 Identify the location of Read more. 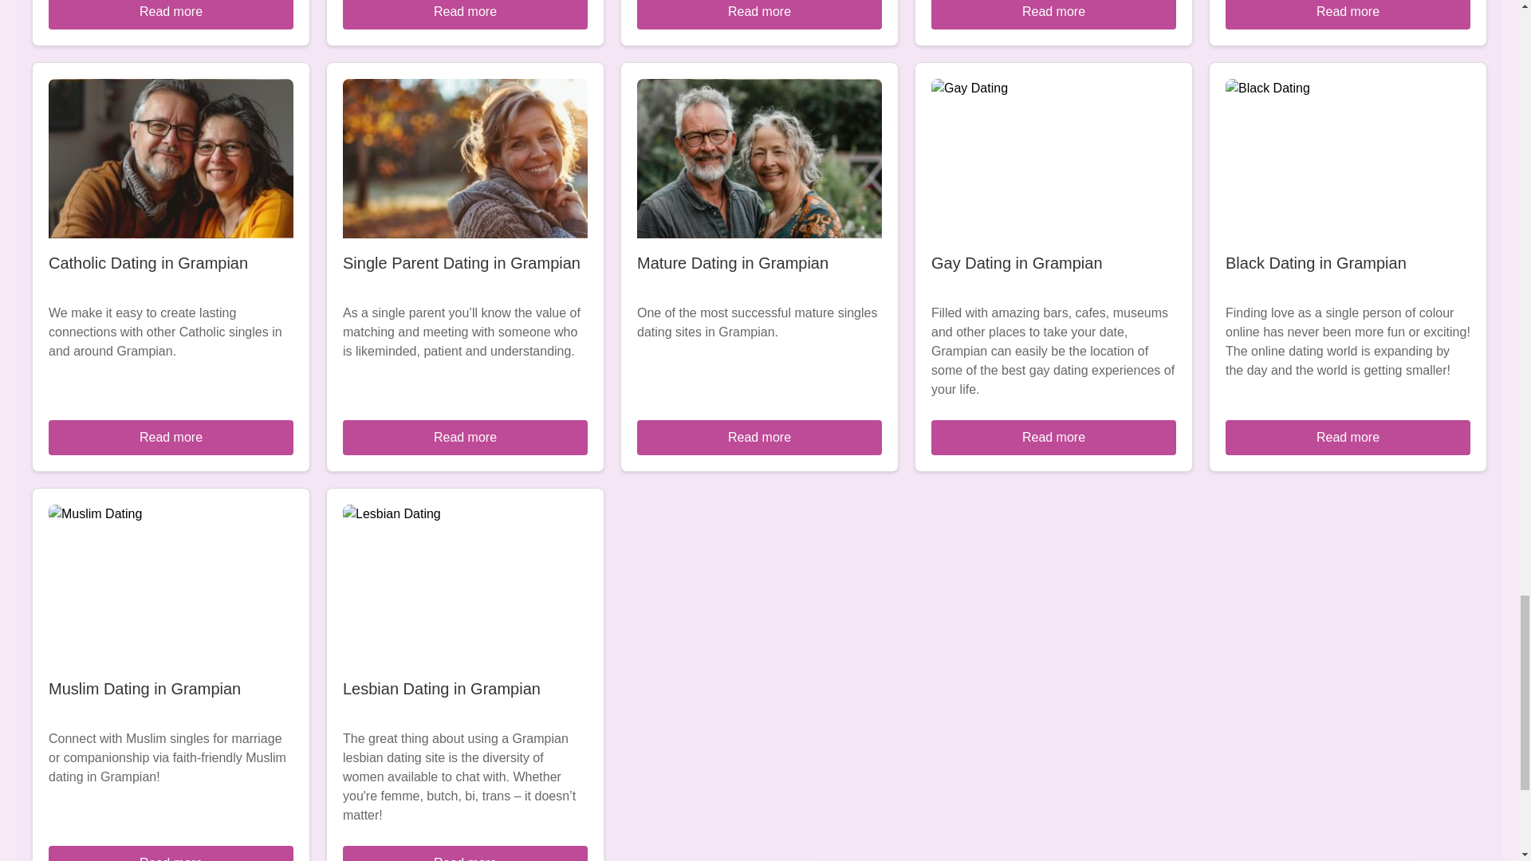
(759, 14).